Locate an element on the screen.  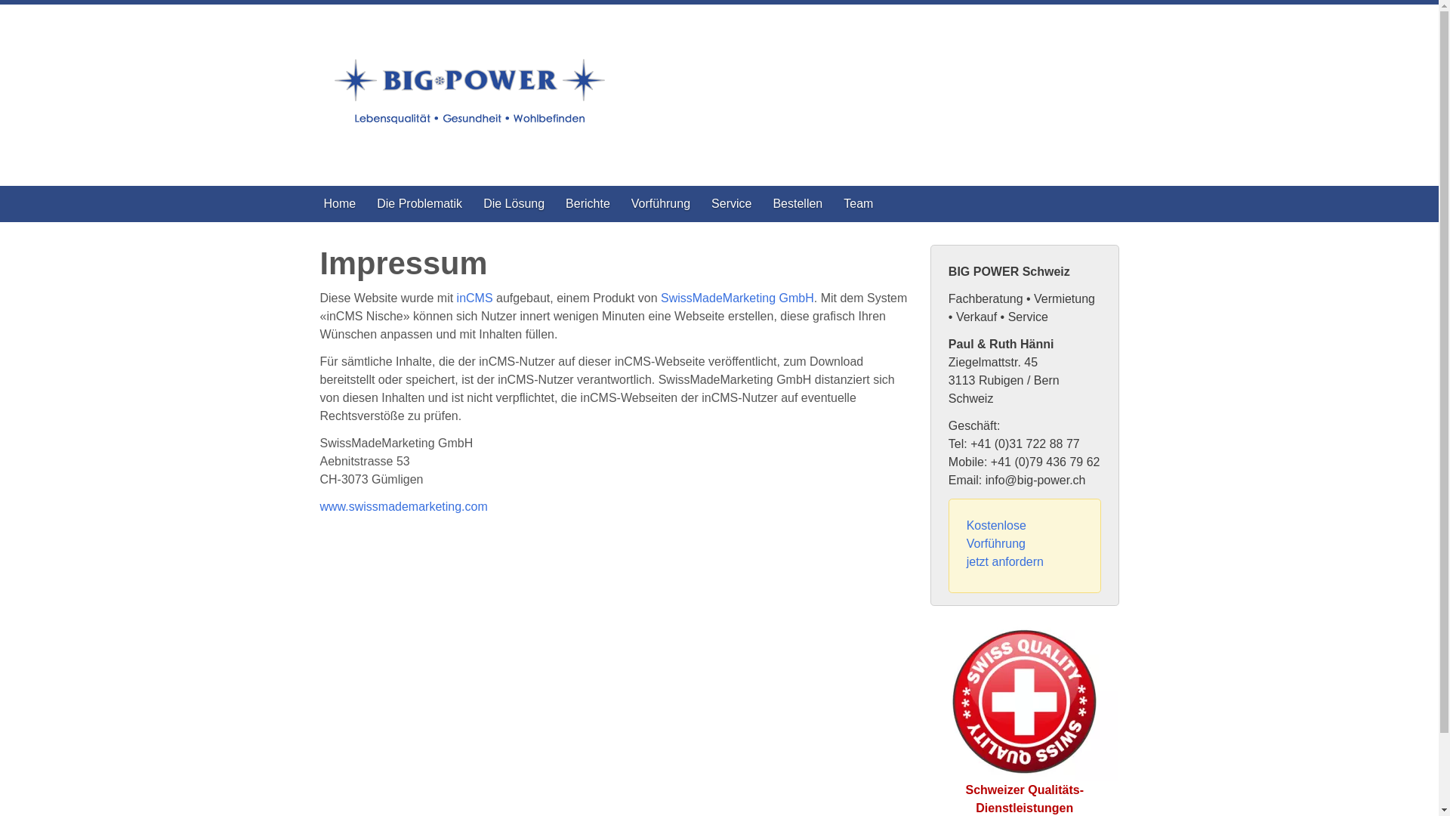
Service is located at coordinates (731, 204).